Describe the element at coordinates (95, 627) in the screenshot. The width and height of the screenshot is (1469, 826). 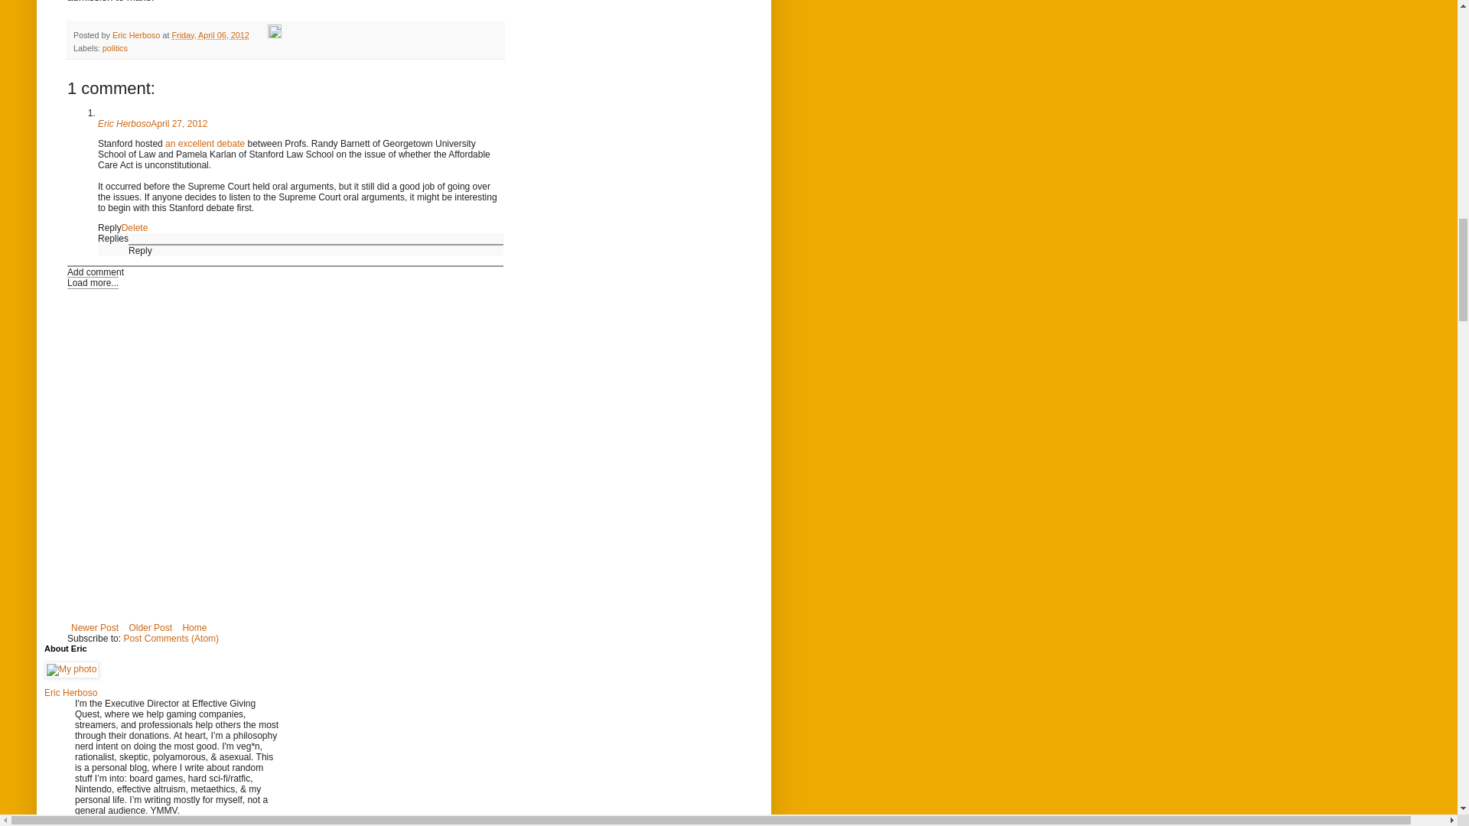
I see `Newer Post` at that location.